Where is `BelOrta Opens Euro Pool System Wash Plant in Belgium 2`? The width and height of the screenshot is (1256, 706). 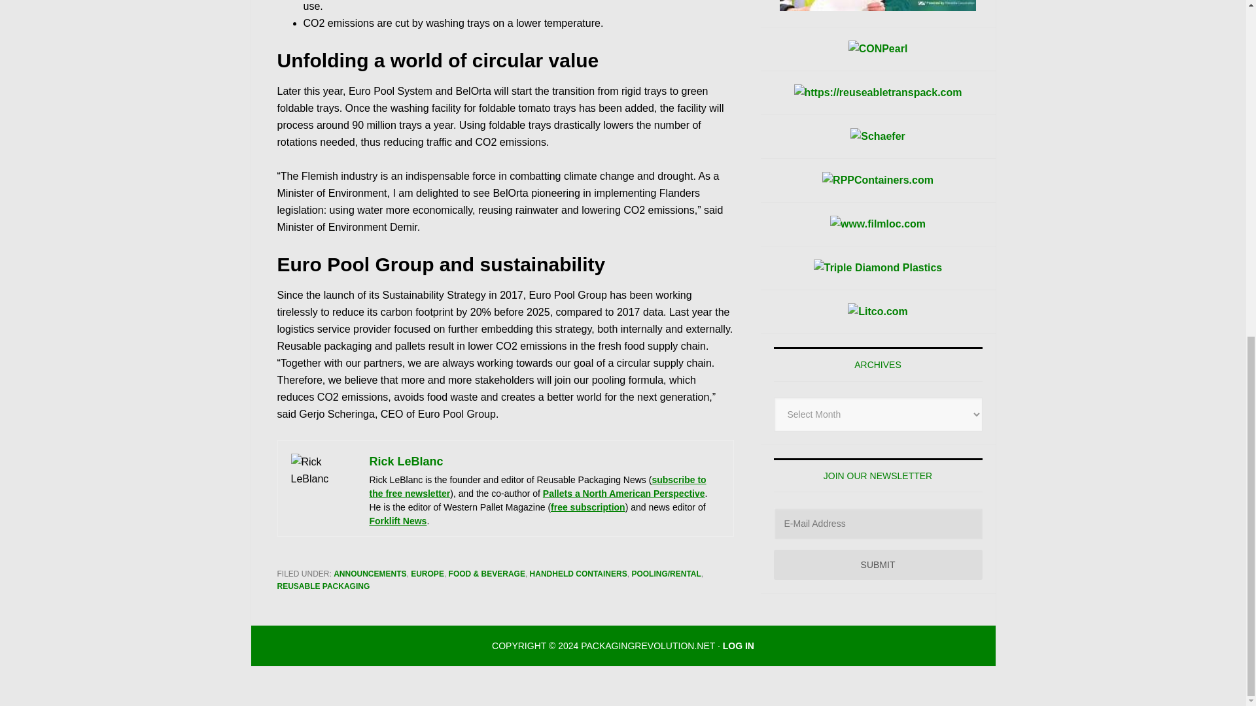
BelOrta Opens Euro Pool System Wash Plant in Belgium 2 is located at coordinates (323, 486).